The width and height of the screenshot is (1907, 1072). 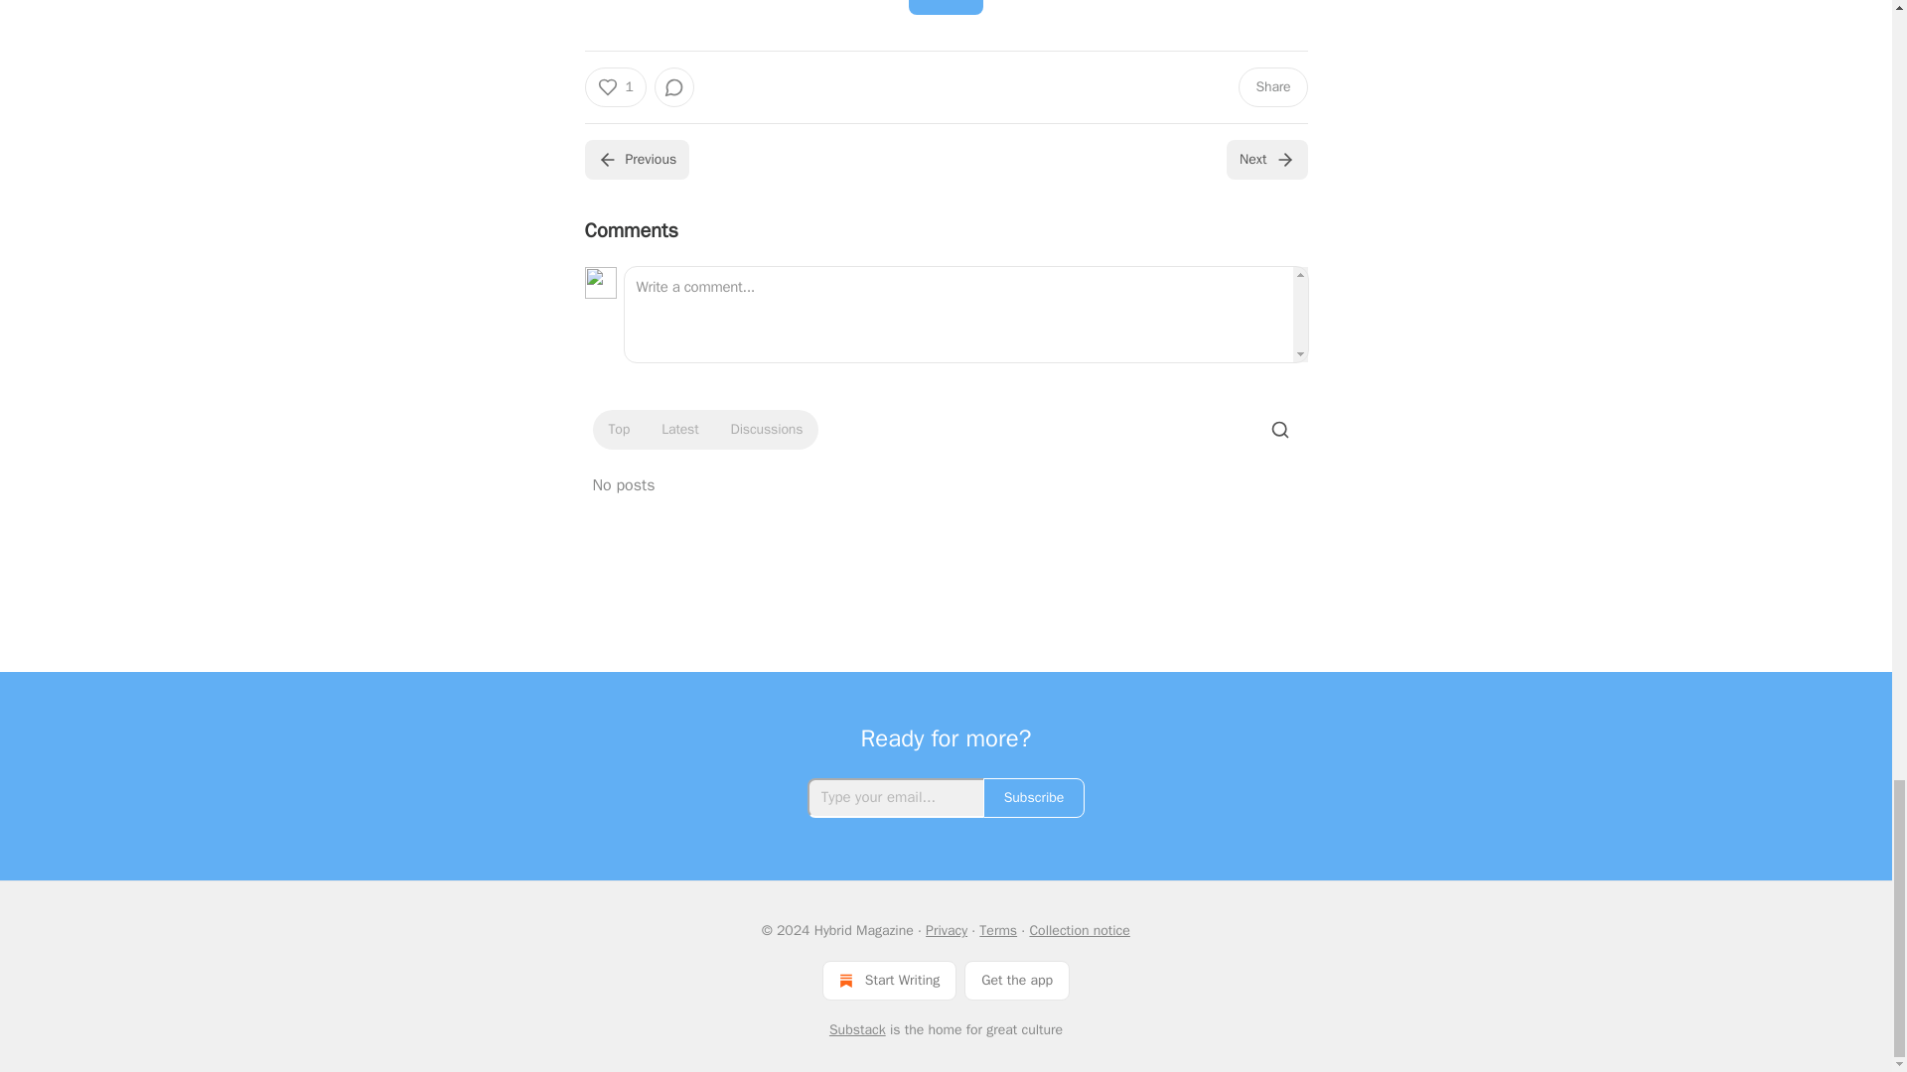 I want to click on 1, so click(x=614, y=87).